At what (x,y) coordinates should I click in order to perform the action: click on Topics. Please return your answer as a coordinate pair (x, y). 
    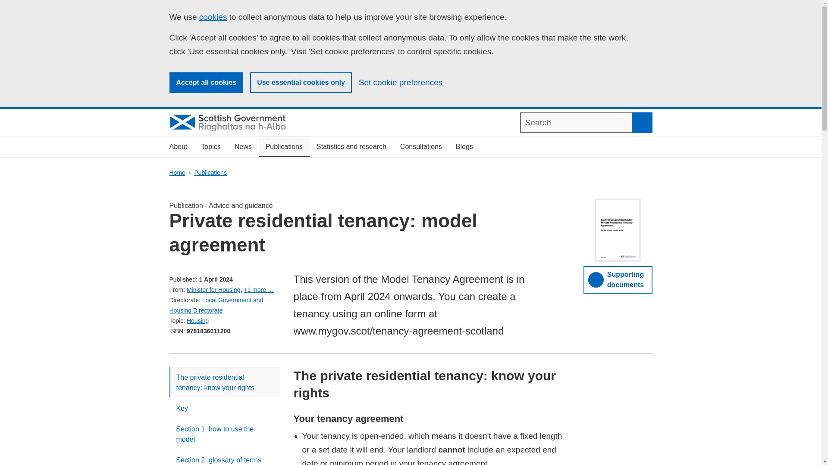
    Looking at the image, I should click on (210, 147).